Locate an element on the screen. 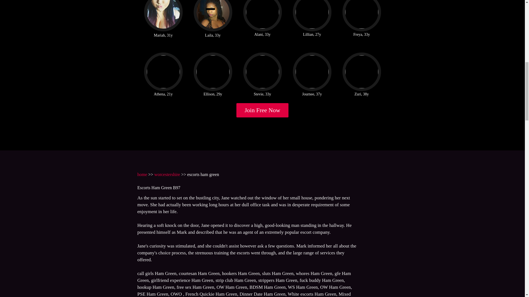 This screenshot has width=529, height=297. Join Free Now is located at coordinates (263, 110).